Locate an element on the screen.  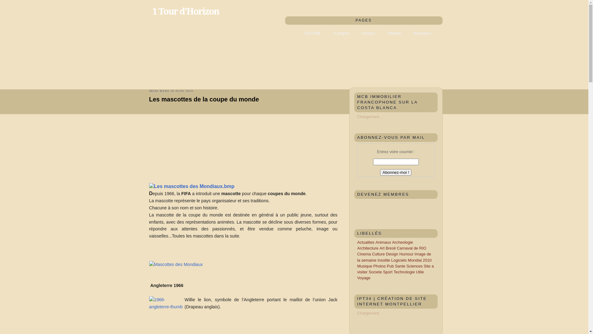
Advertisement is located at coordinates (195, 143).